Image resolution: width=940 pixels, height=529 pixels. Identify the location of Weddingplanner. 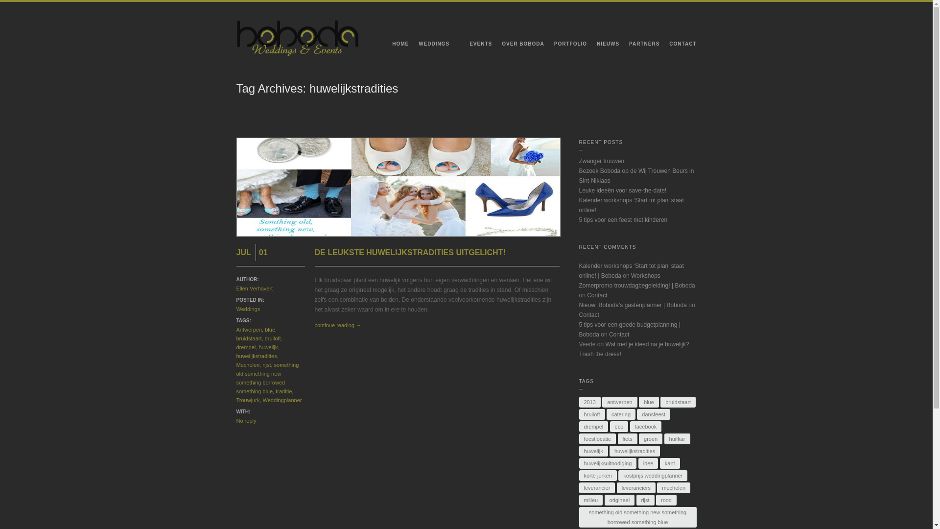
(282, 400).